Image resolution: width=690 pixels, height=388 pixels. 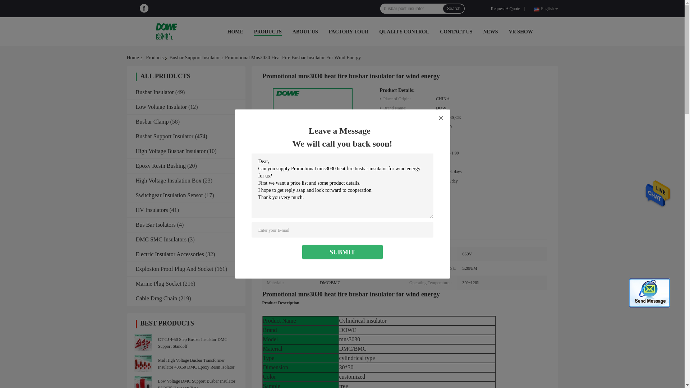 What do you see at coordinates (195, 58) in the screenshot?
I see `Busbar Support Insulator` at bounding box center [195, 58].